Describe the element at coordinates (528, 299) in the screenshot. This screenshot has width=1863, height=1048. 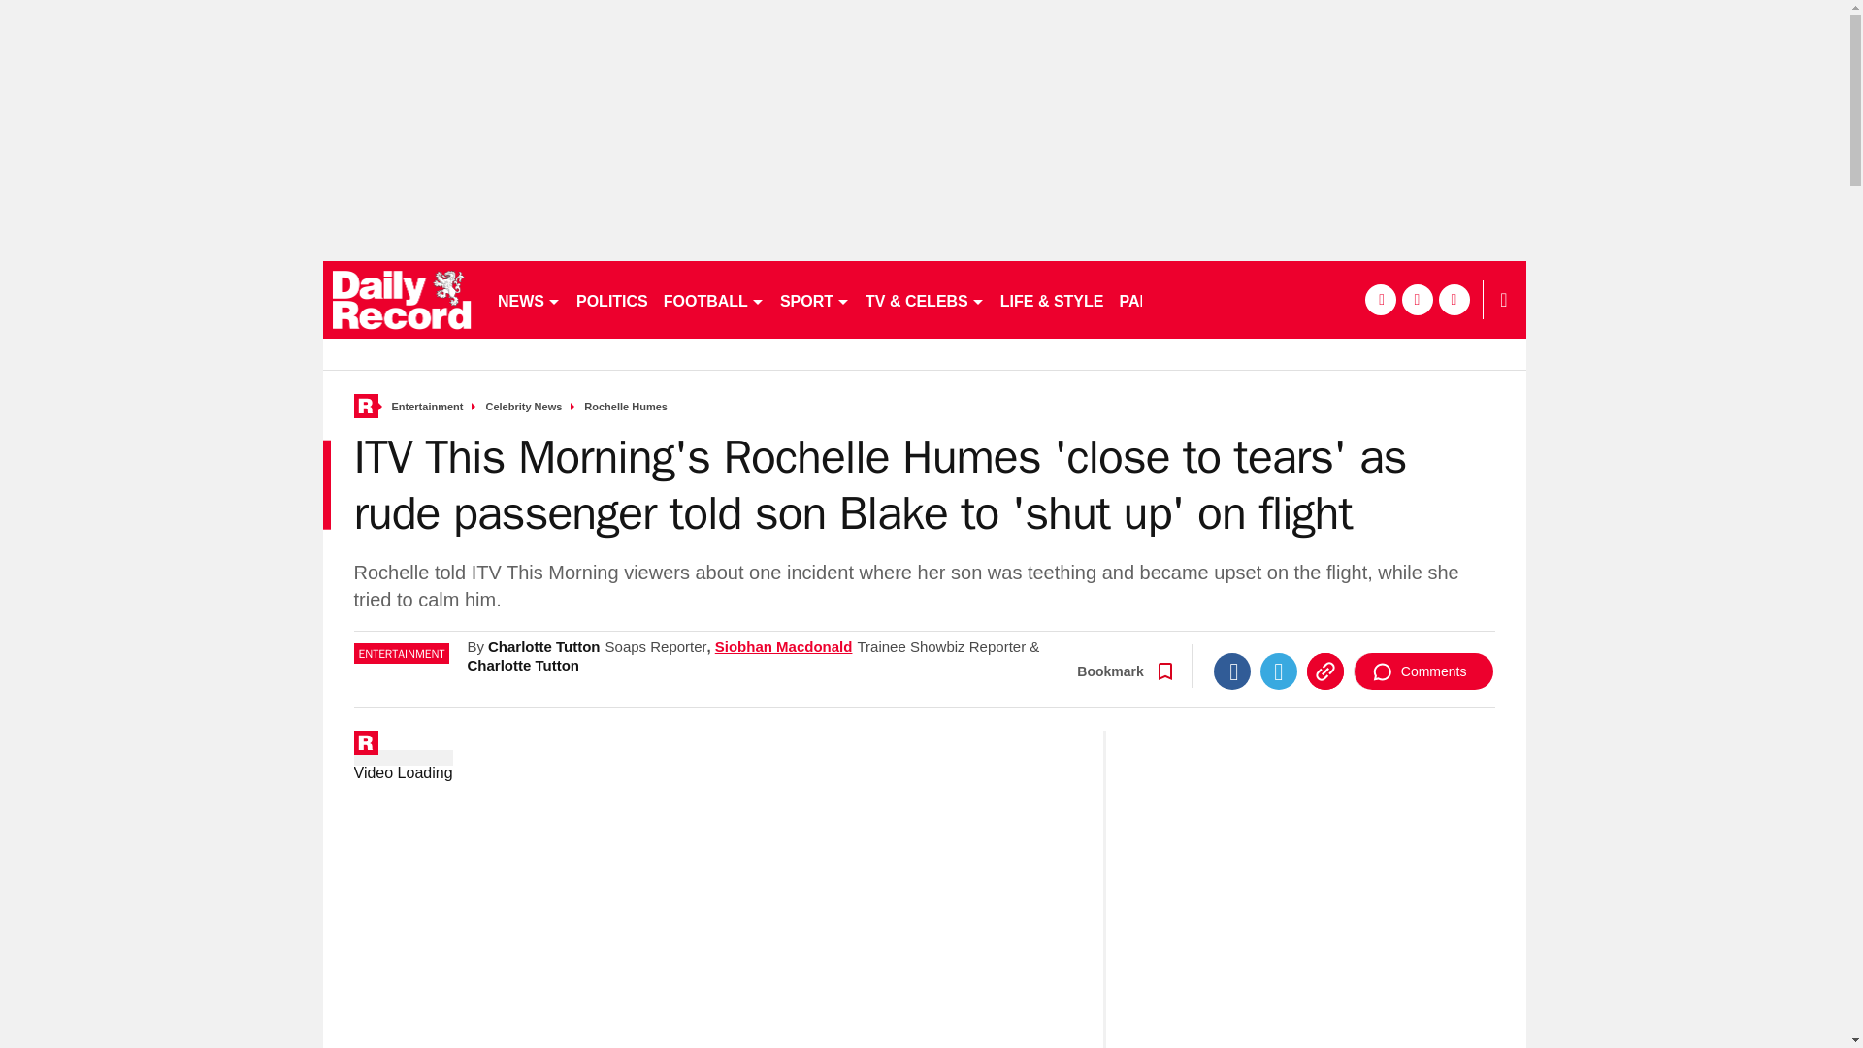
I see `NEWS` at that location.